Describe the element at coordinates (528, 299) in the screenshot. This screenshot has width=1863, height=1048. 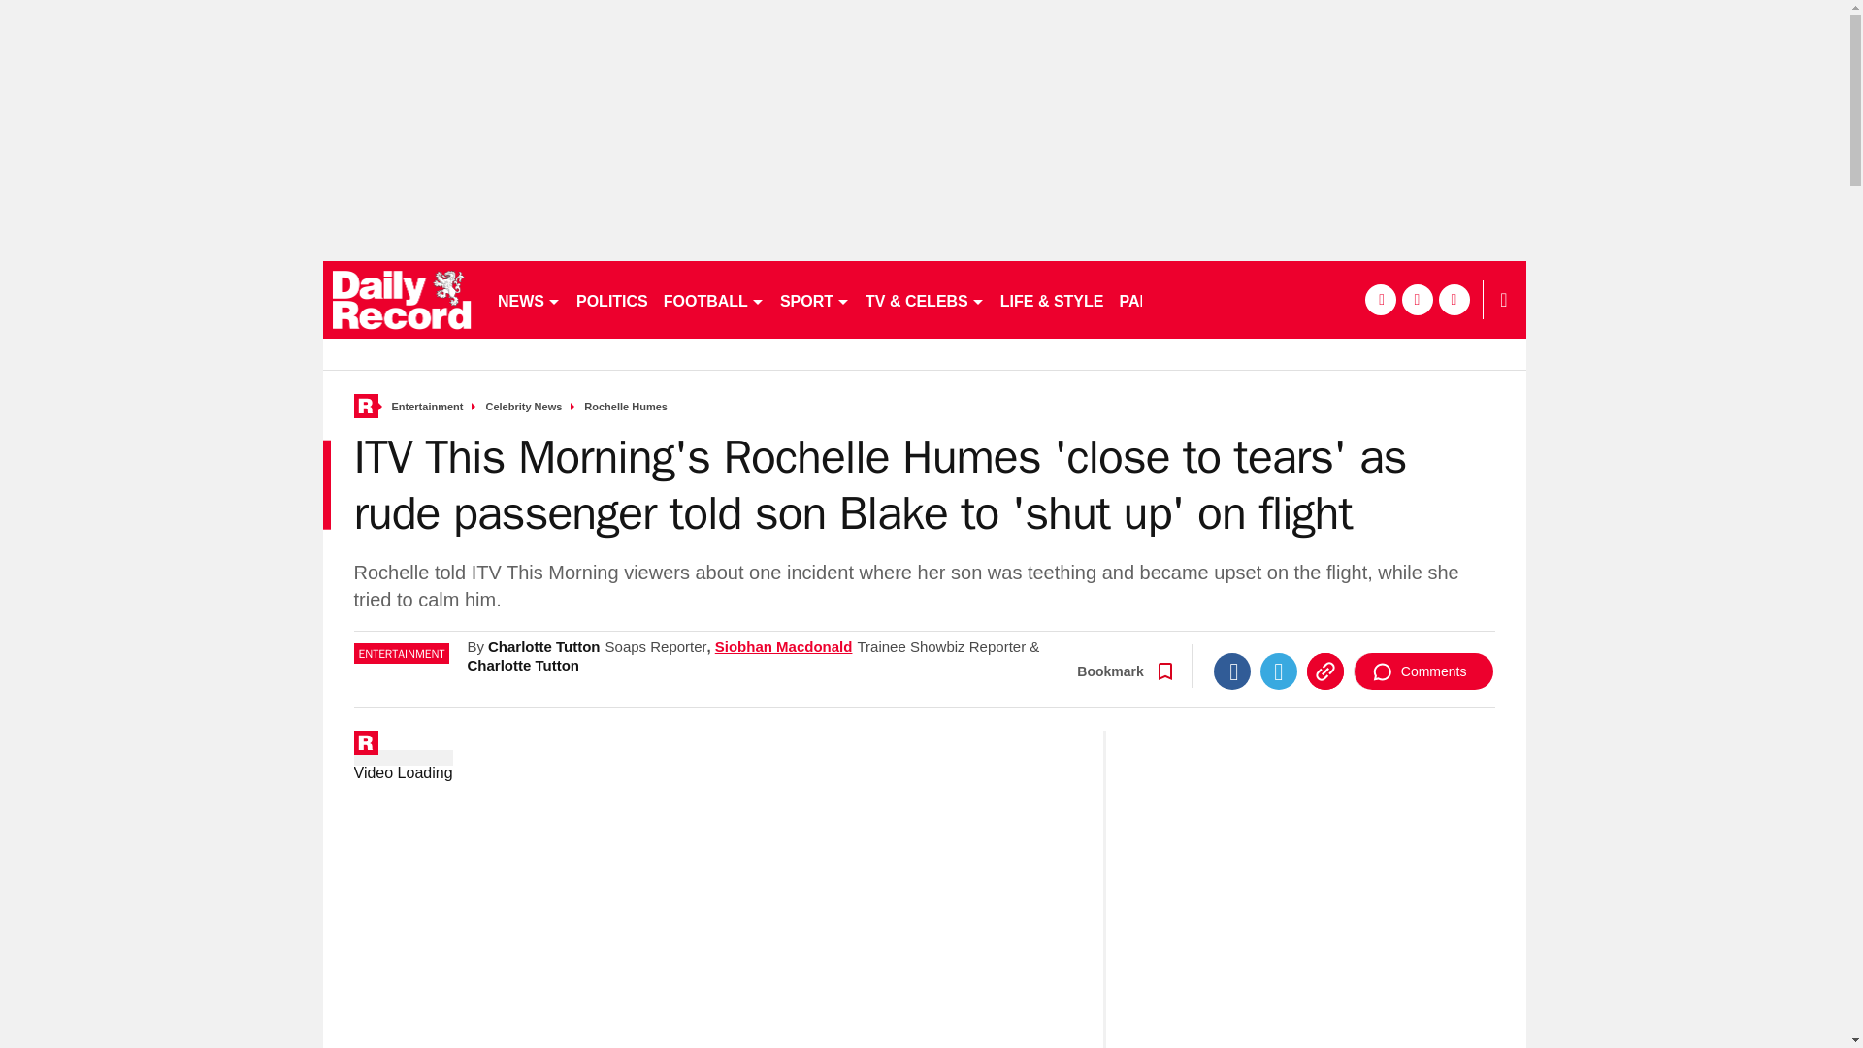
I see `NEWS` at that location.